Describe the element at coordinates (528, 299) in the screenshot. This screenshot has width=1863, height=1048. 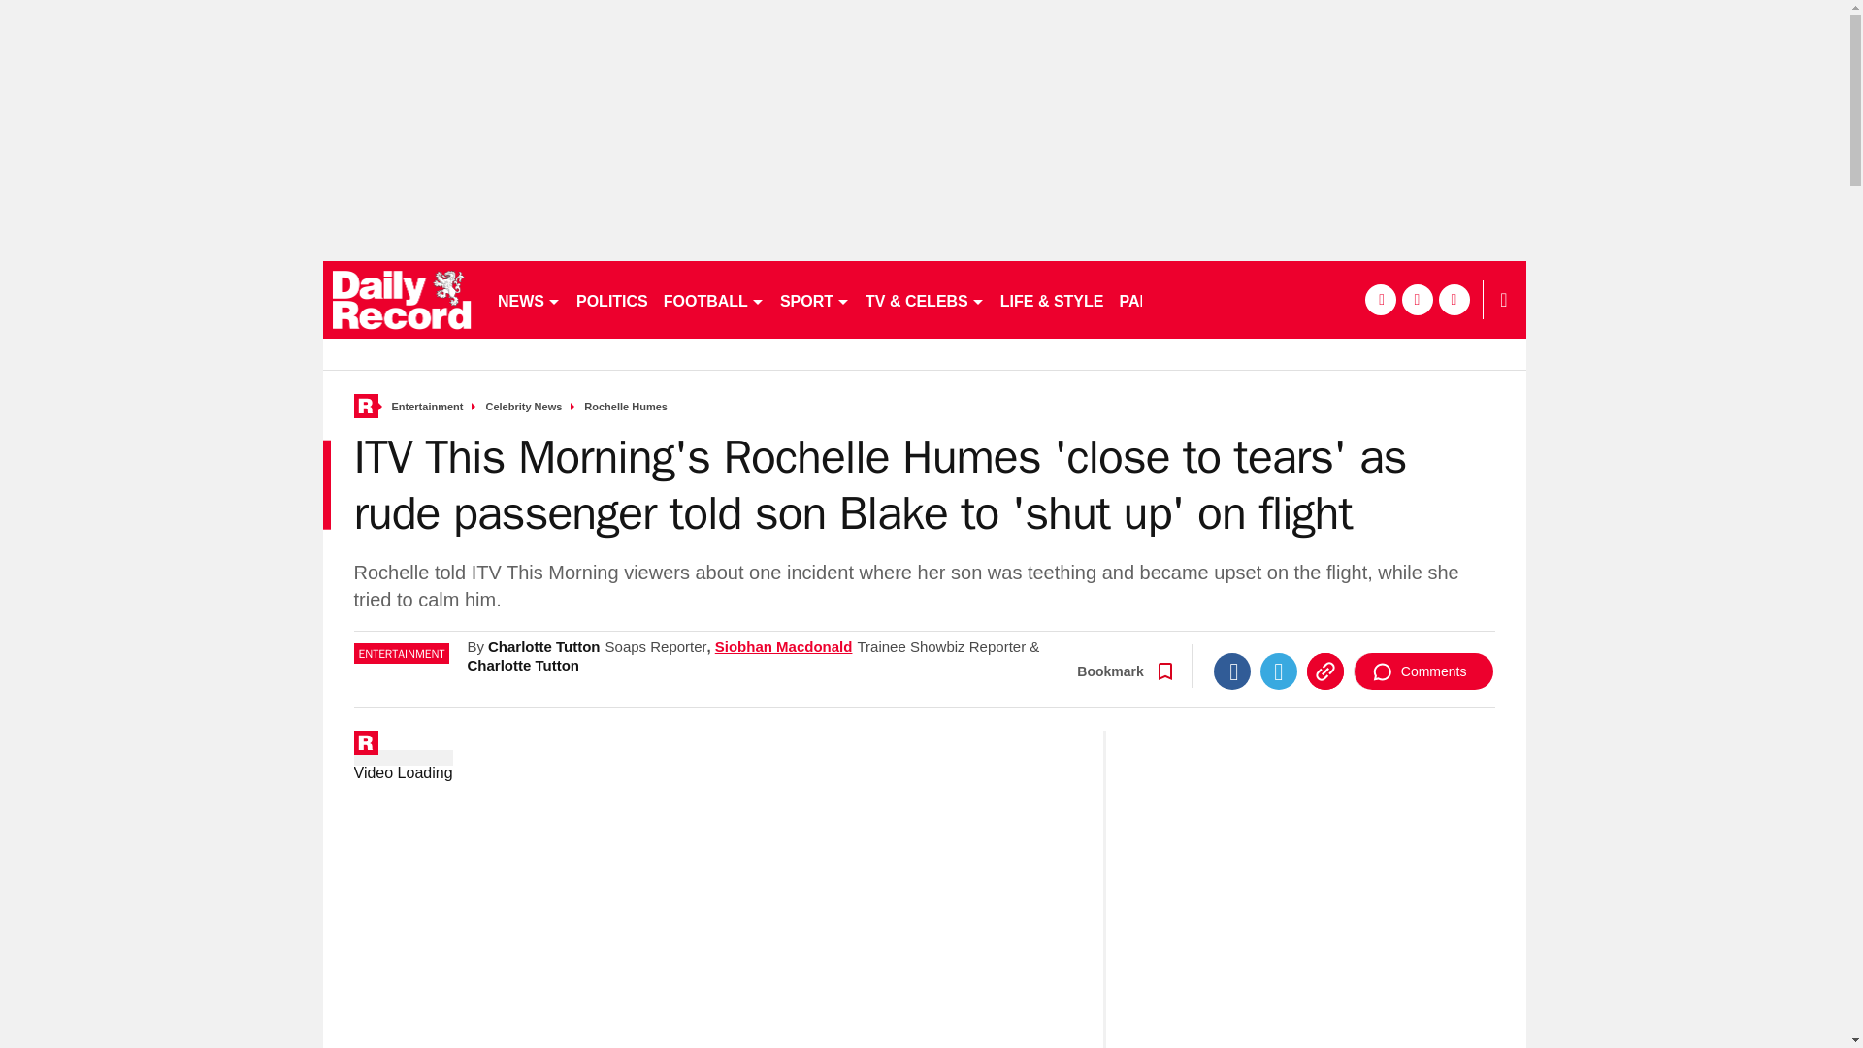
I see `NEWS` at that location.